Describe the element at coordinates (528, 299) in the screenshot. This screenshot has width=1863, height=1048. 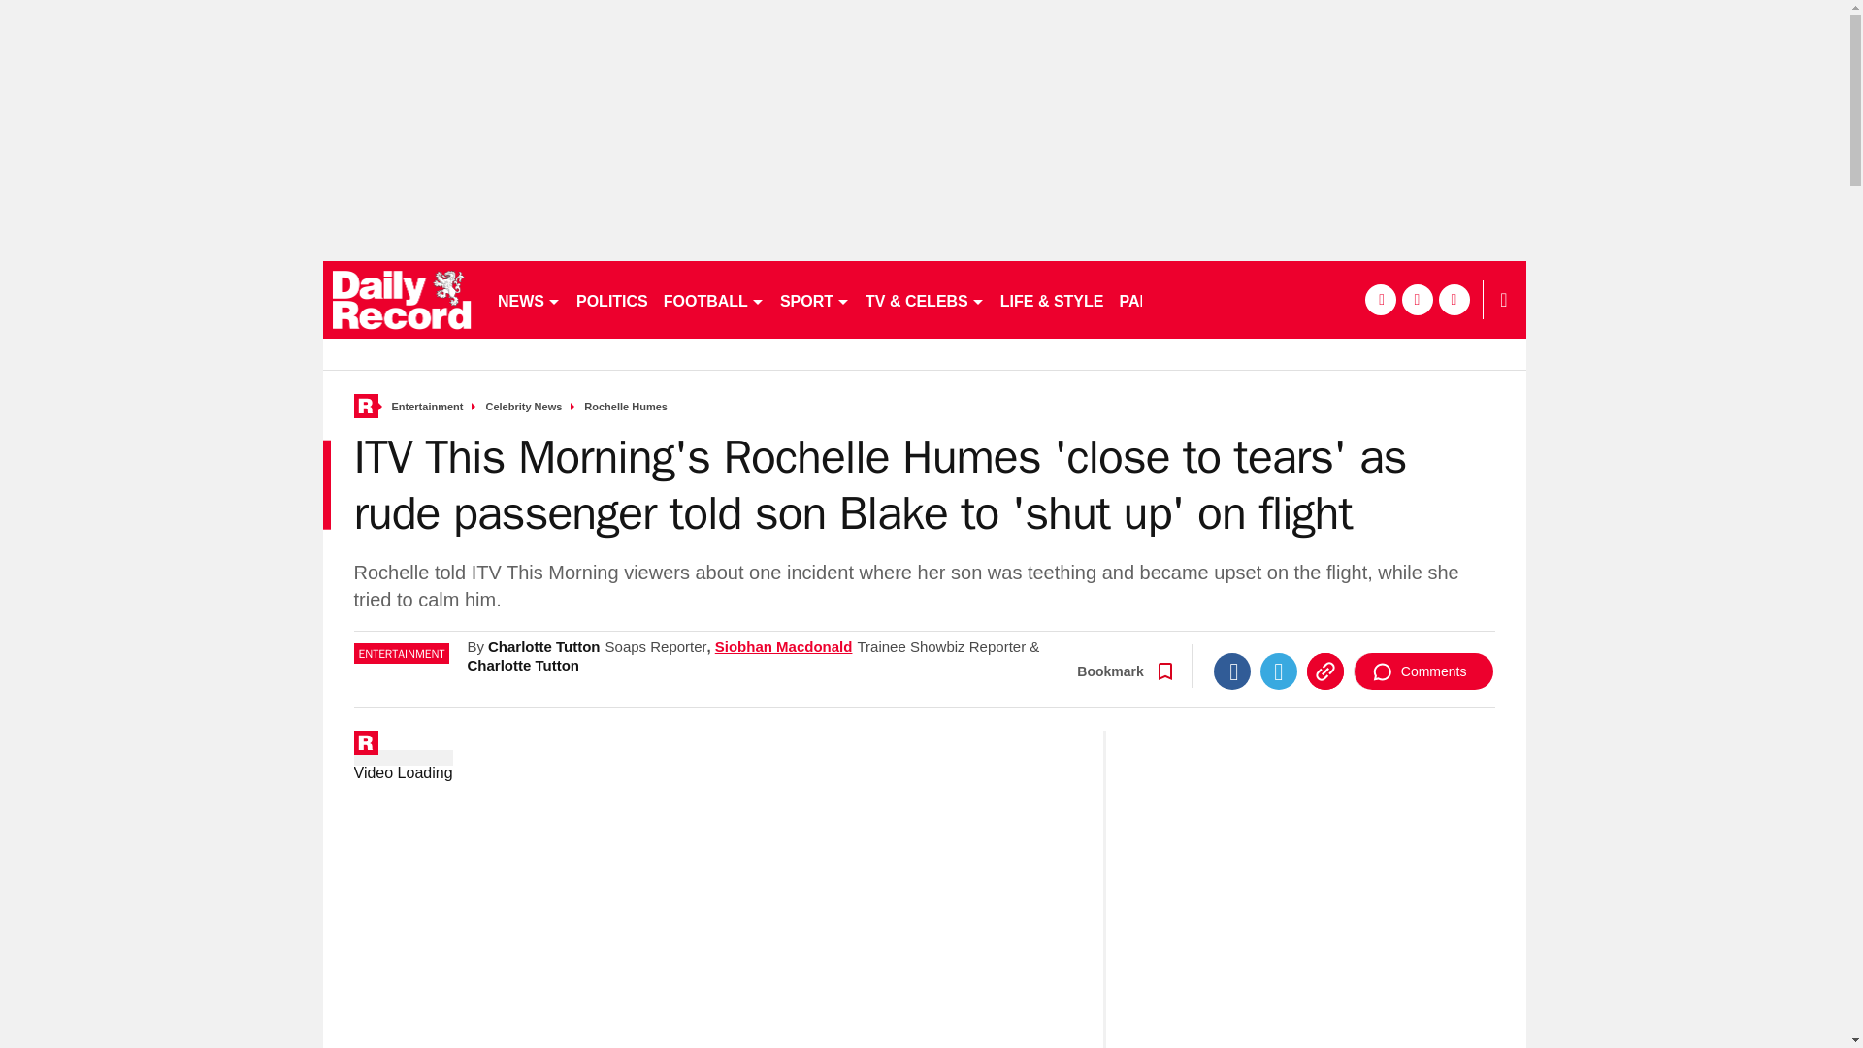
I see `NEWS` at that location.